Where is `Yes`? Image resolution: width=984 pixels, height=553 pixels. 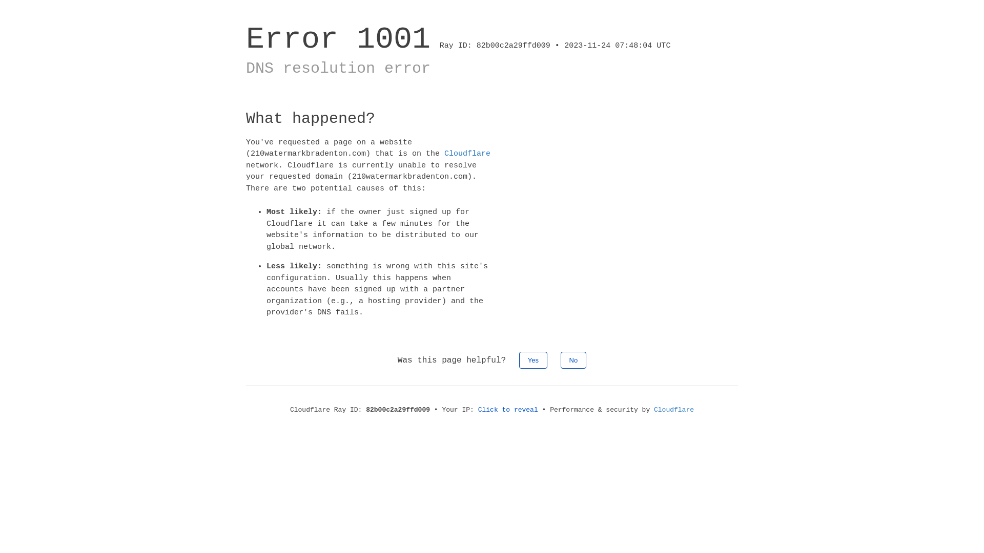
Yes is located at coordinates (533, 359).